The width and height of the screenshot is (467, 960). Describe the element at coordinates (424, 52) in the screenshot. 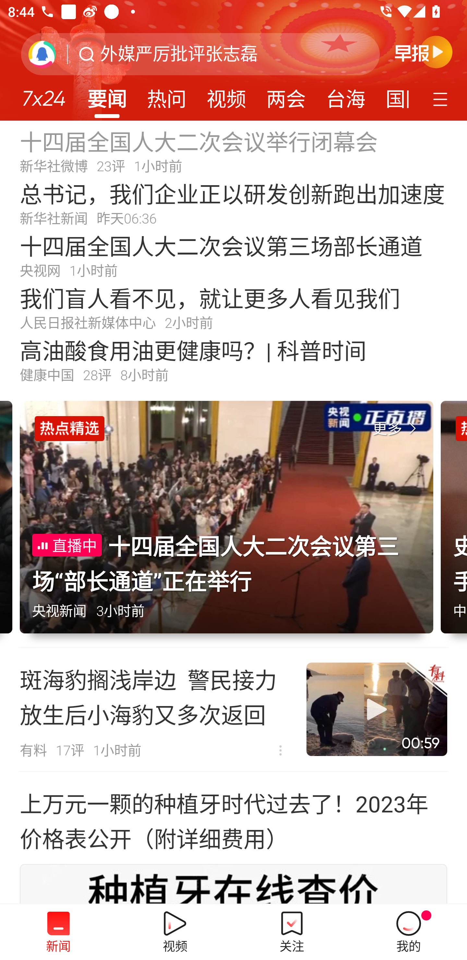

I see `早晚报` at that location.